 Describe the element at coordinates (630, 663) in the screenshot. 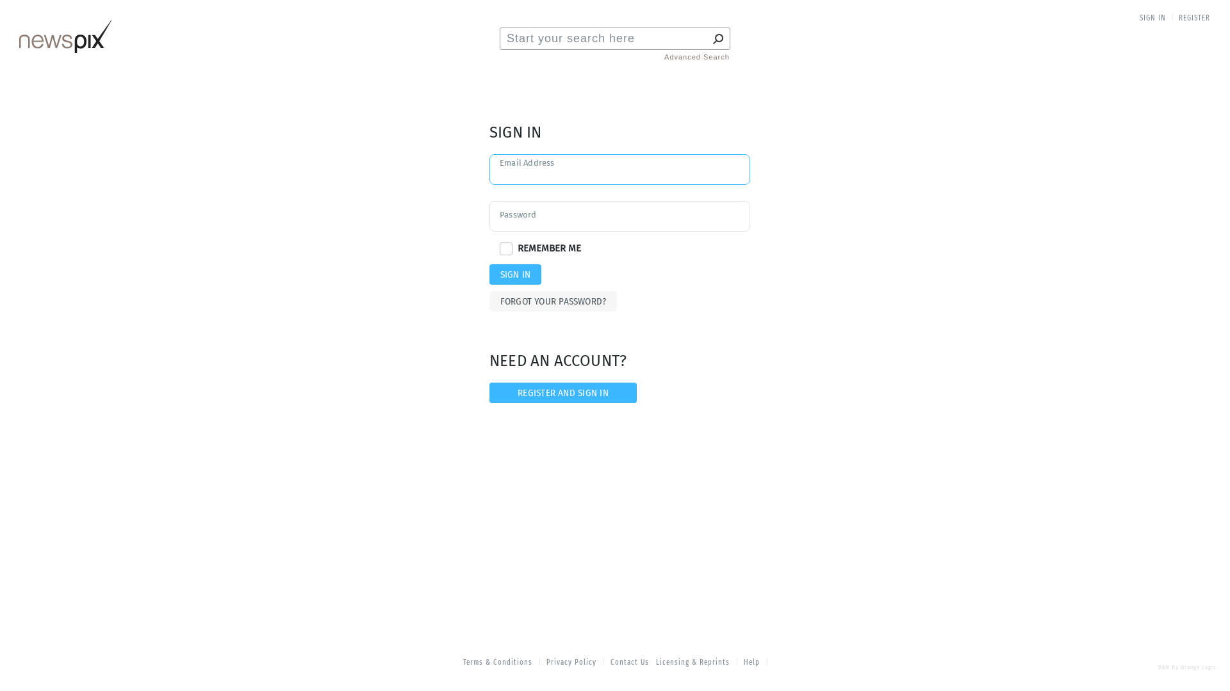

I see `Contact Us` at that location.